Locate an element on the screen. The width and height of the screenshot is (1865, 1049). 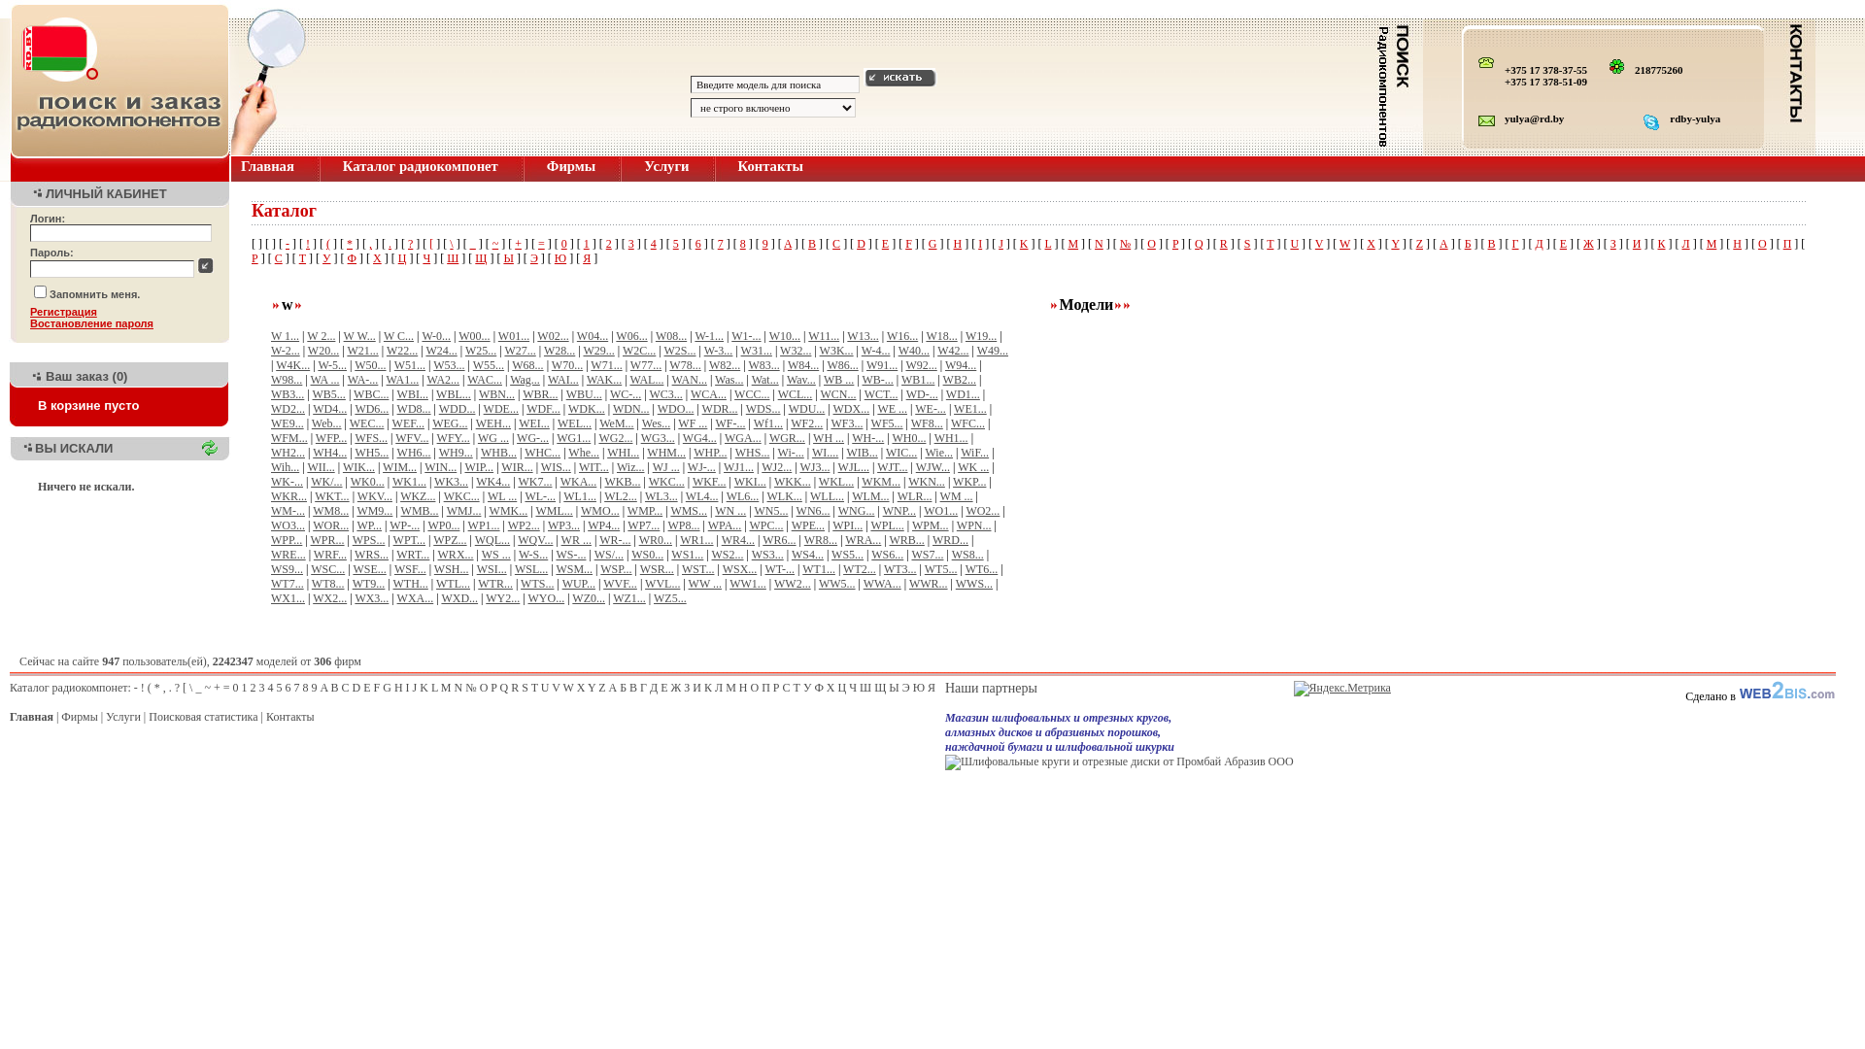
WPM... is located at coordinates (931, 525).